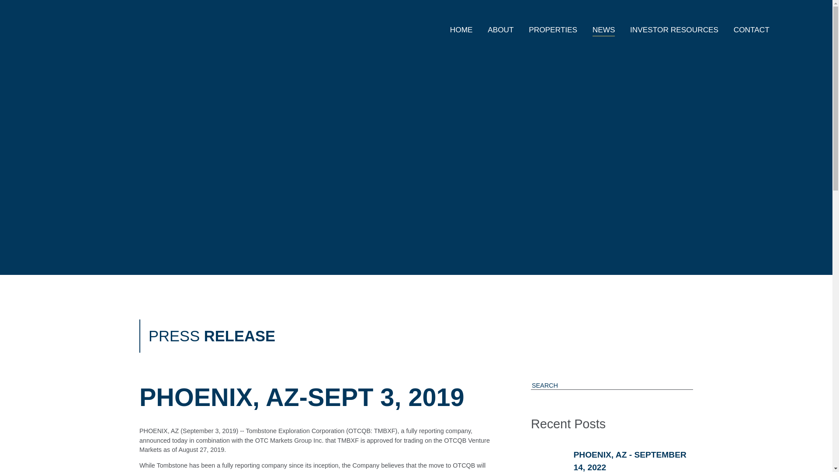 This screenshot has width=839, height=472. What do you see at coordinates (629, 461) in the screenshot?
I see `PHOENIX, AZ - SEPTEMBER 14, 2022` at bounding box center [629, 461].